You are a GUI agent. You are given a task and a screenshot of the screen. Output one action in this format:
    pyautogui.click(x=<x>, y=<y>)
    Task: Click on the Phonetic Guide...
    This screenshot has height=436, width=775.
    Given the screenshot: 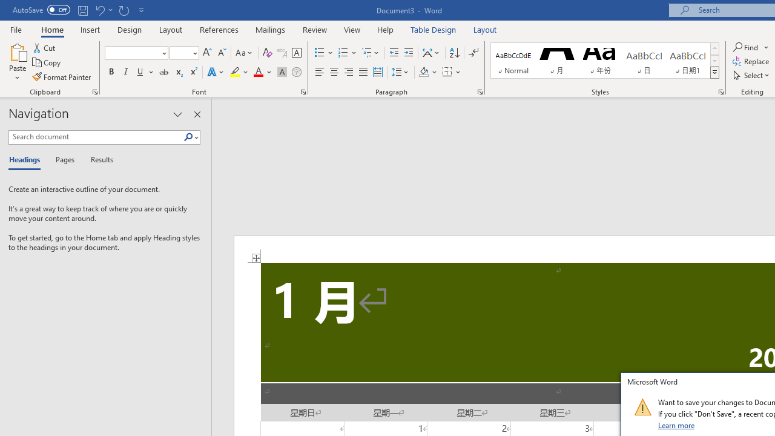 What is the action you would take?
    pyautogui.click(x=282, y=53)
    